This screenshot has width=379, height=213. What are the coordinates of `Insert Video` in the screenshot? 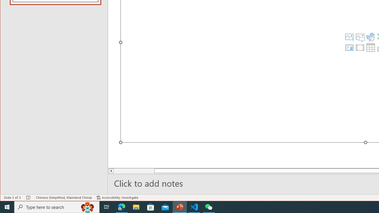 It's located at (360, 47).